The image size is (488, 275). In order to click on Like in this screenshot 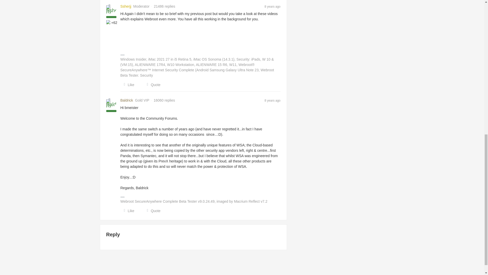, I will do `click(128, 85)`.